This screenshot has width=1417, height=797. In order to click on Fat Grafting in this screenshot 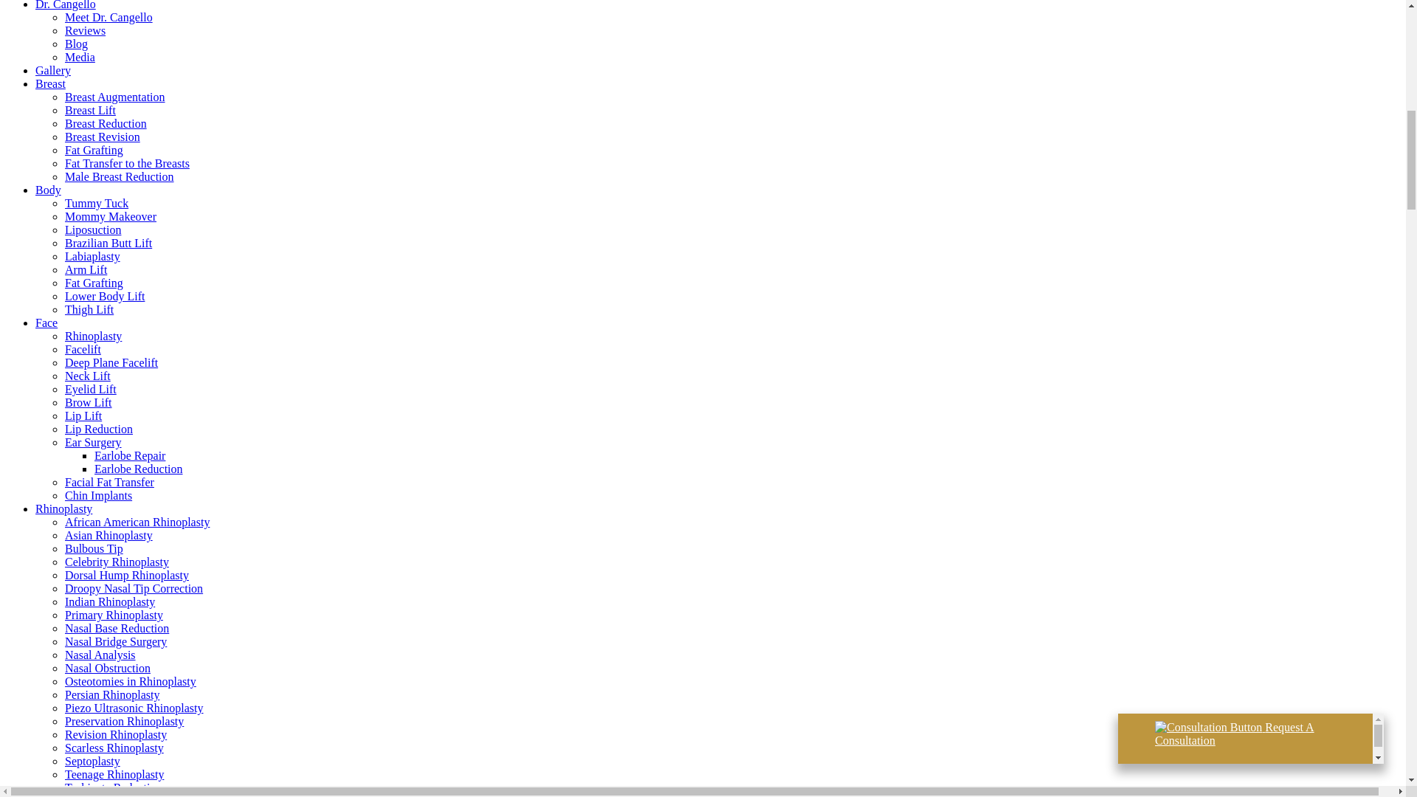, I will do `click(94, 150)`.